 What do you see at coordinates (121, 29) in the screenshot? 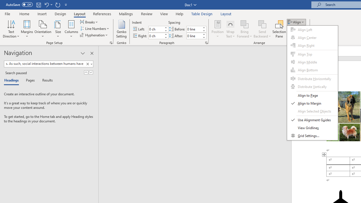
I see `Genko Setting...` at bounding box center [121, 29].